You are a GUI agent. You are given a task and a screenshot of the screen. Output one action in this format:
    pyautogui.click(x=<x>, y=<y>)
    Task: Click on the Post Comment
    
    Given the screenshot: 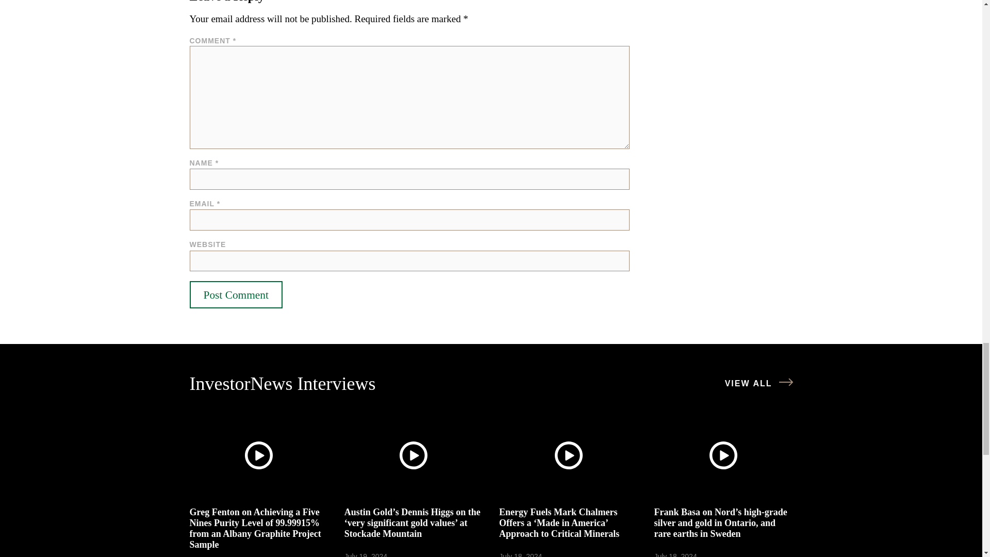 What is the action you would take?
    pyautogui.click(x=236, y=294)
    